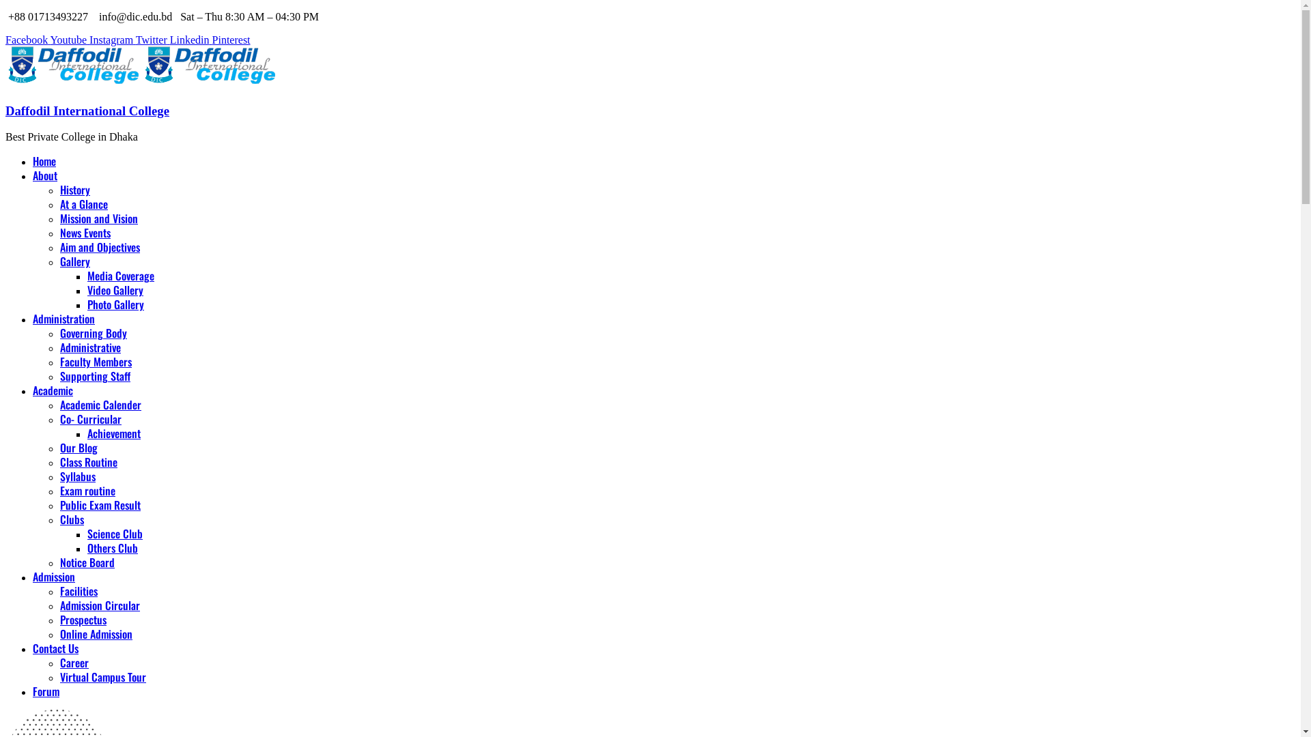  What do you see at coordinates (78, 478) in the screenshot?
I see `Syllabus` at bounding box center [78, 478].